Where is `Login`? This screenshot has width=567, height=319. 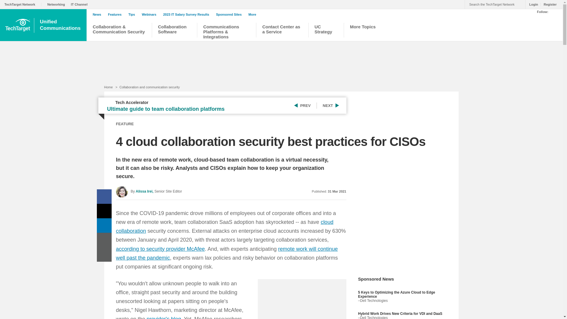
Login is located at coordinates (532, 4).